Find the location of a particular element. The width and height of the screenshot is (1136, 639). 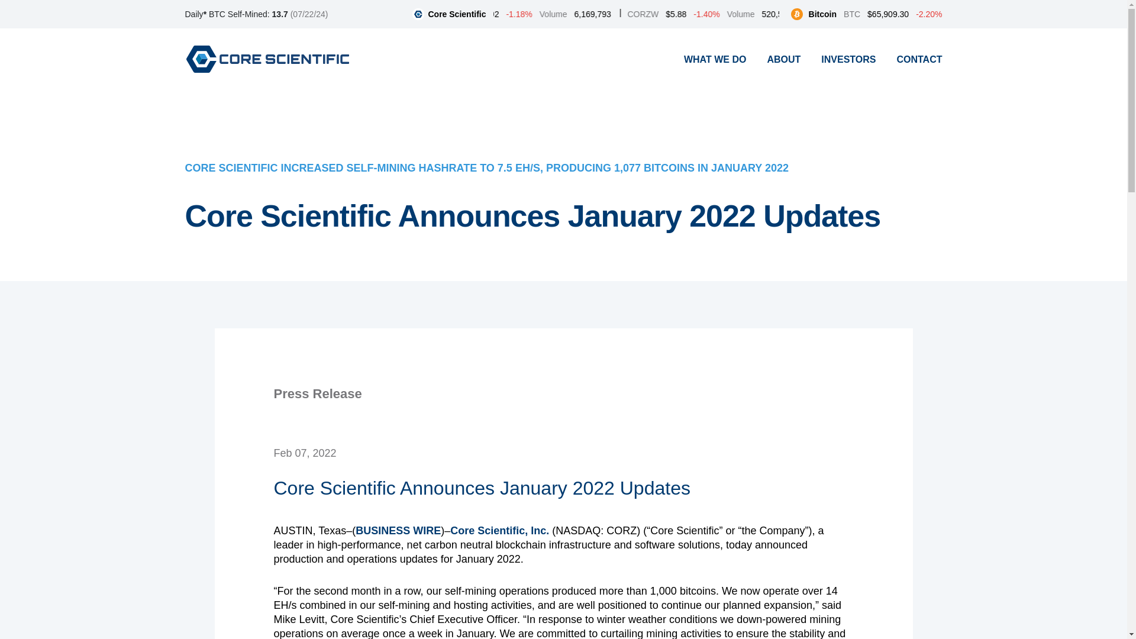

BUSINESS WIRE is located at coordinates (398, 530).